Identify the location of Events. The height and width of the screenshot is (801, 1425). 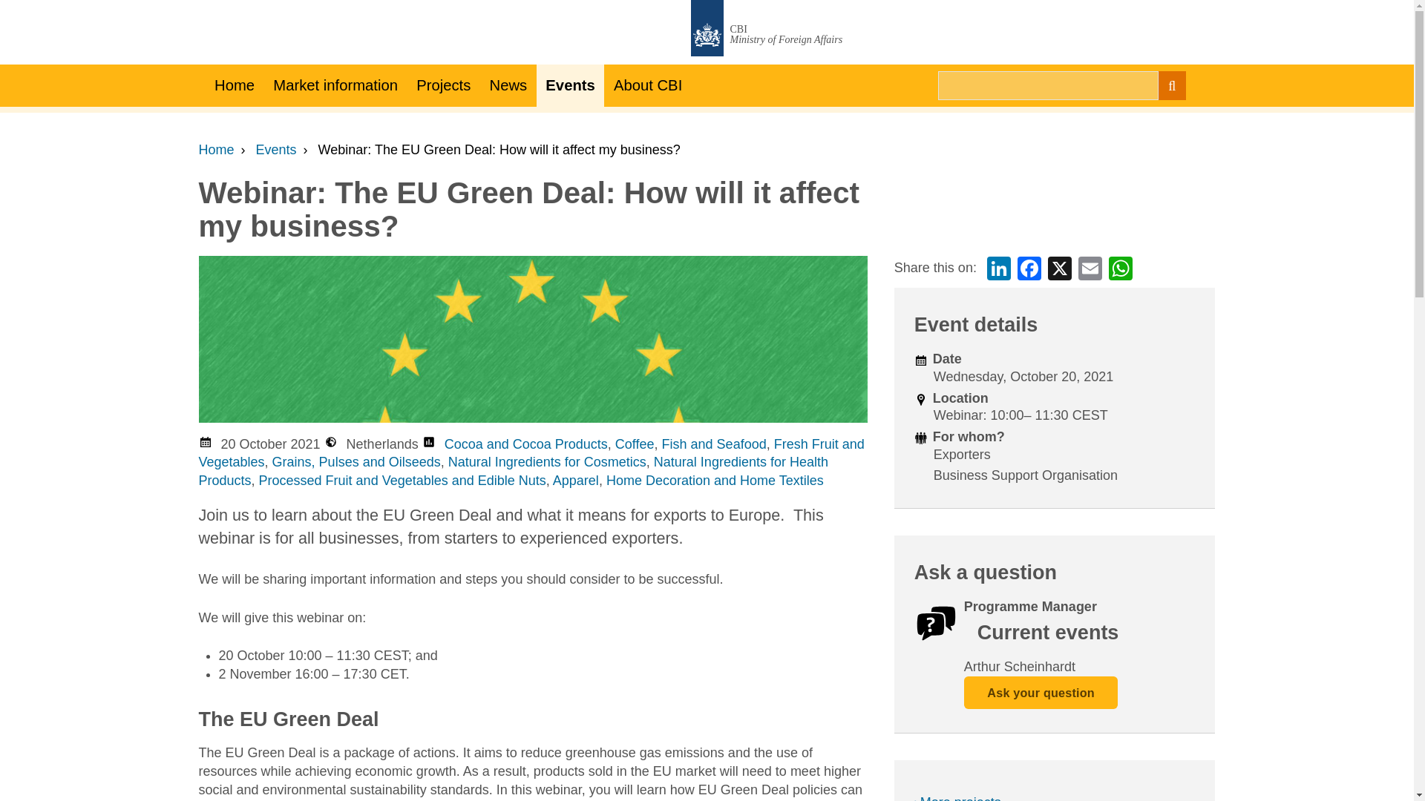
(570, 85).